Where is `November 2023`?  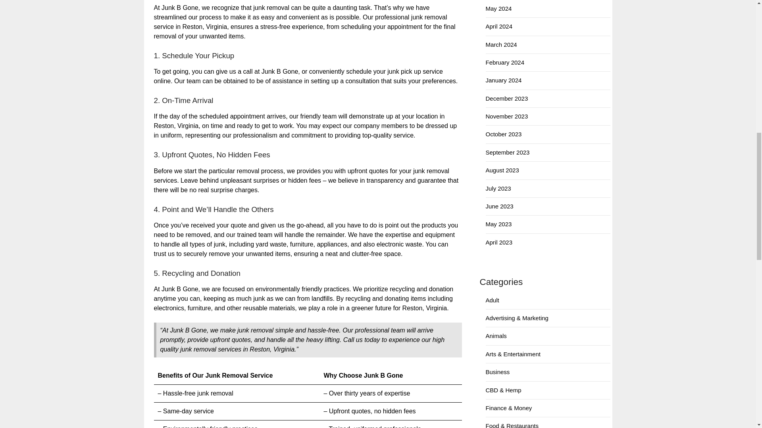
November 2023 is located at coordinates (507, 117).